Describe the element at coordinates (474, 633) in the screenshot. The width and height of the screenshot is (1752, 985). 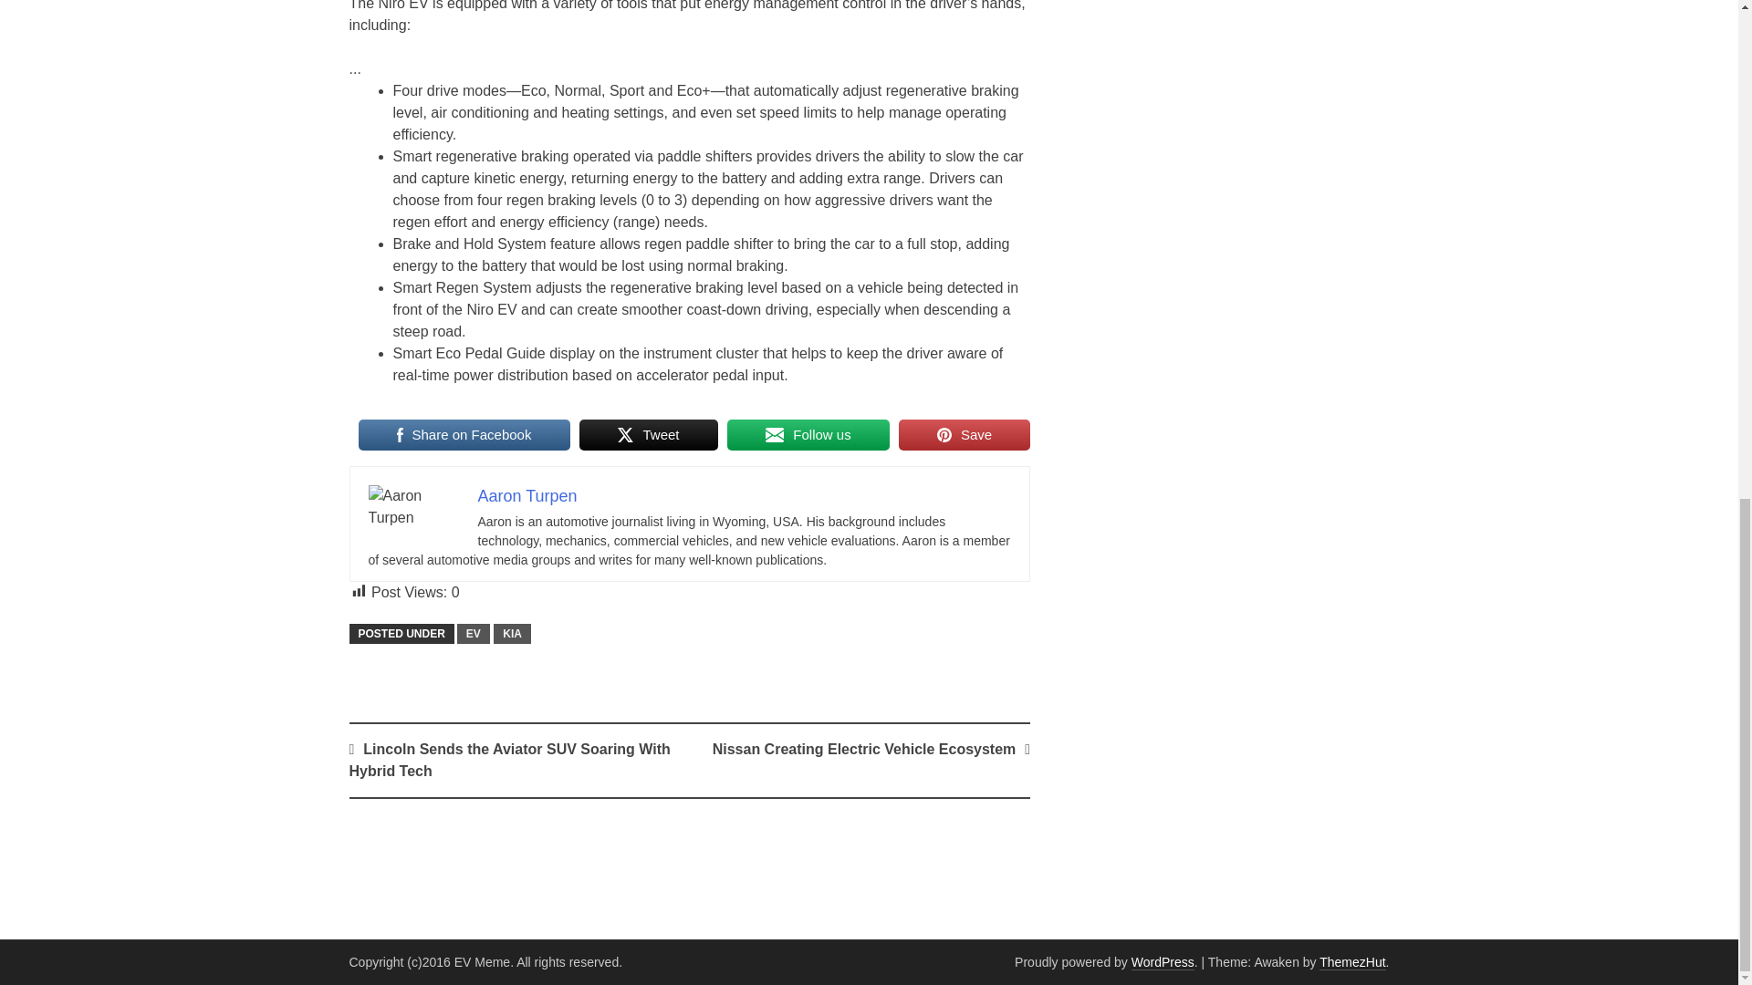
I see `EV` at that location.